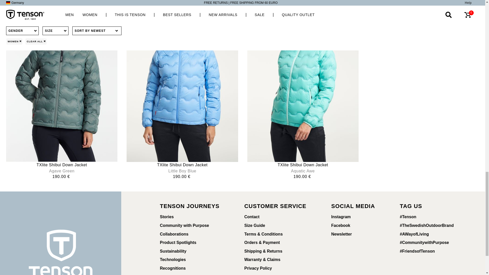 Image resolution: width=489 pixels, height=275 pixels. I want to click on Recognitions, so click(193, 268).